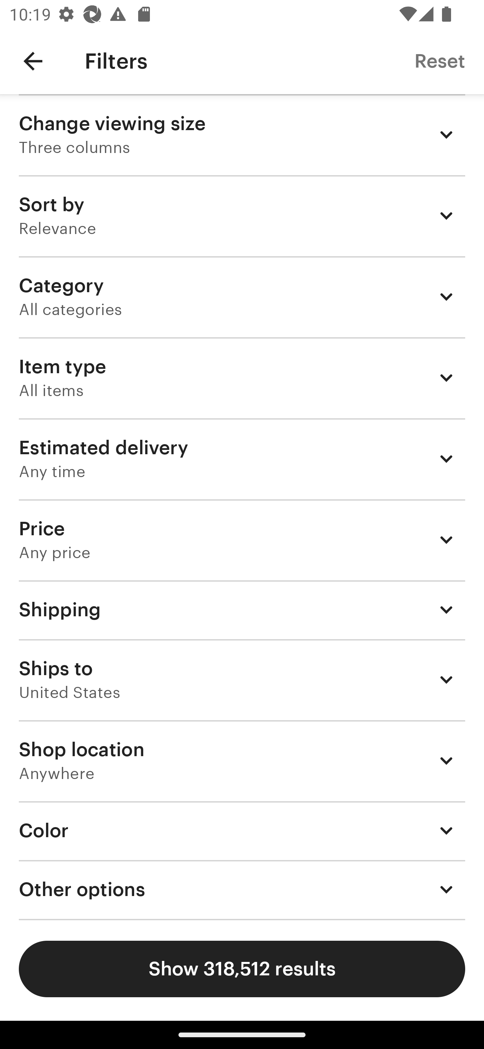 This screenshot has width=484, height=1049. What do you see at coordinates (242, 609) in the screenshot?
I see `Shipping` at bounding box center [242, 609].